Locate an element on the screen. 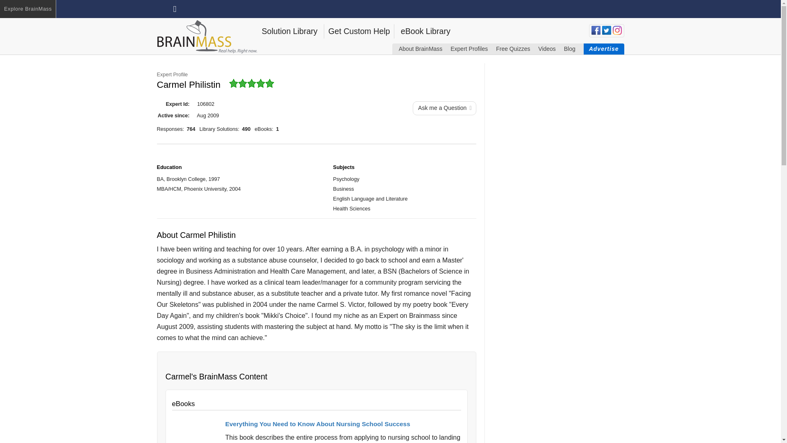 This screenshot has height=443, width=787. Expert Profiles is located at coordinates (469, 48).